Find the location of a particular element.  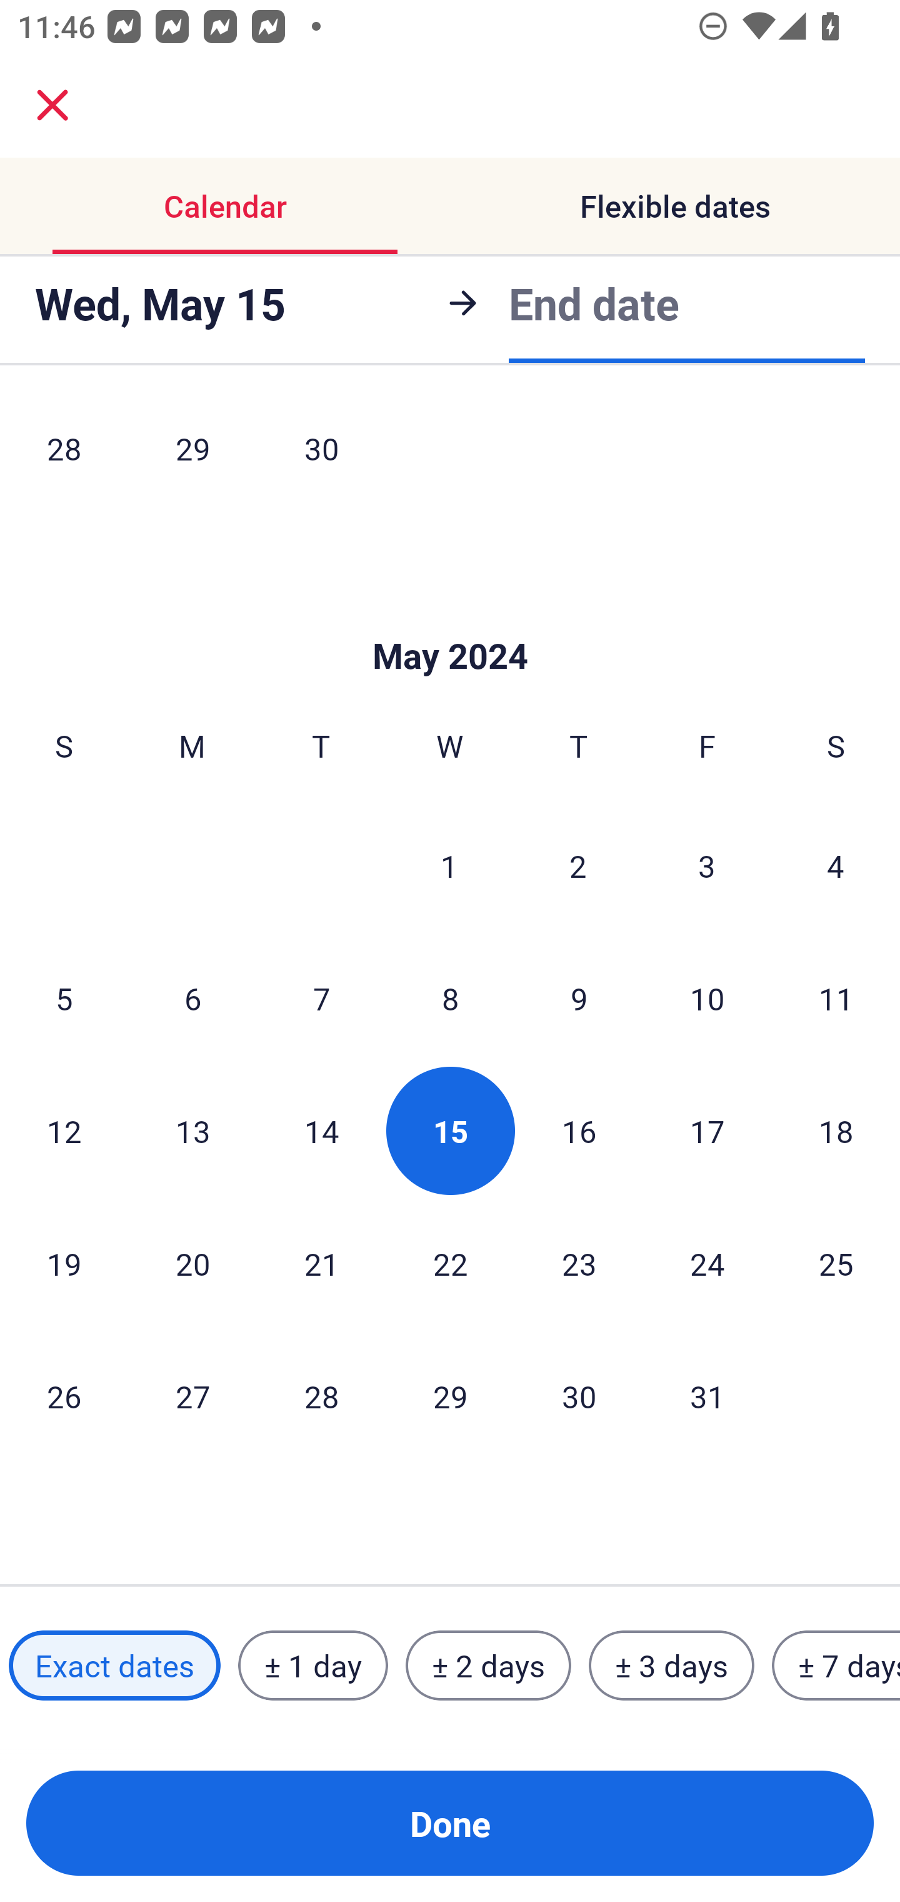

6 Monday, May 6, 2024 is located at coordinates (192, 999).